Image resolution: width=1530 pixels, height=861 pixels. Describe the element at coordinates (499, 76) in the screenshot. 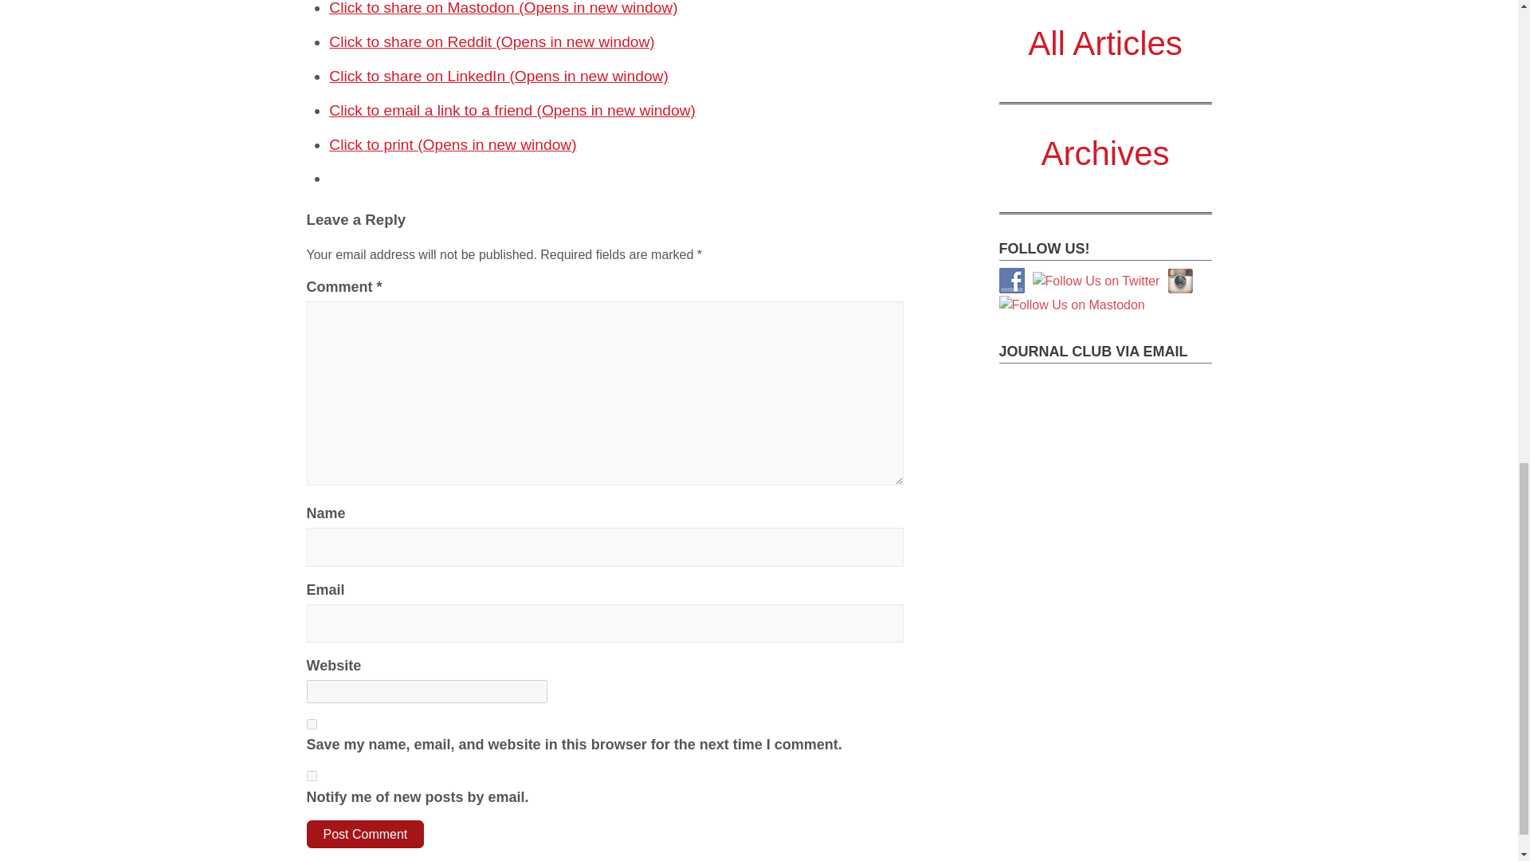

I see `Click to share on LinkedIn` at that location.